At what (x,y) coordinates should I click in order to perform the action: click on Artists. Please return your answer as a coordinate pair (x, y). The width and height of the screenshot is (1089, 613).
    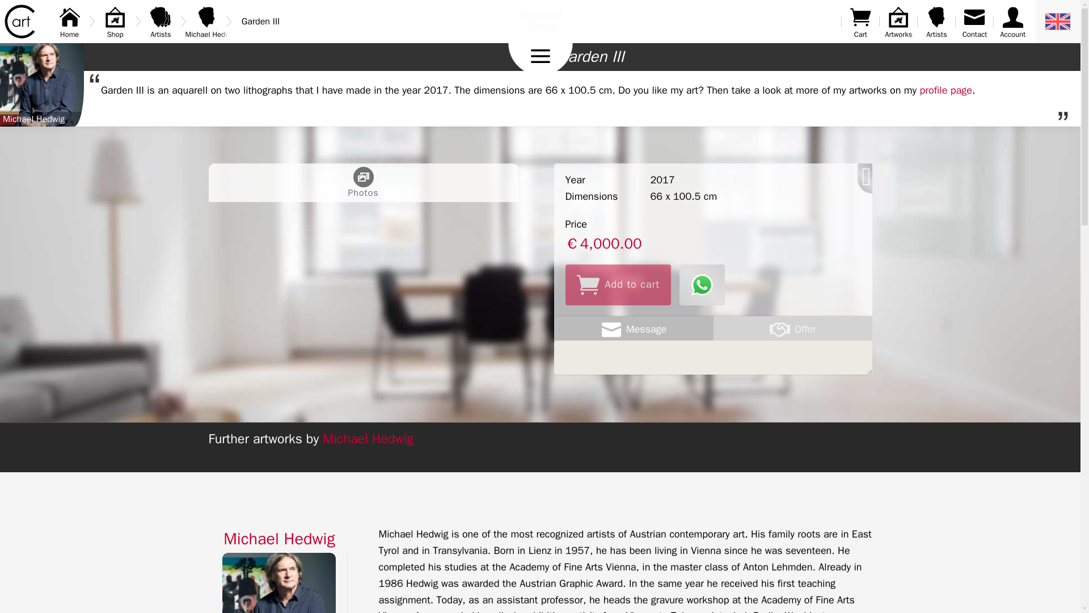
    Looking at the image, I should click on (160, 22).